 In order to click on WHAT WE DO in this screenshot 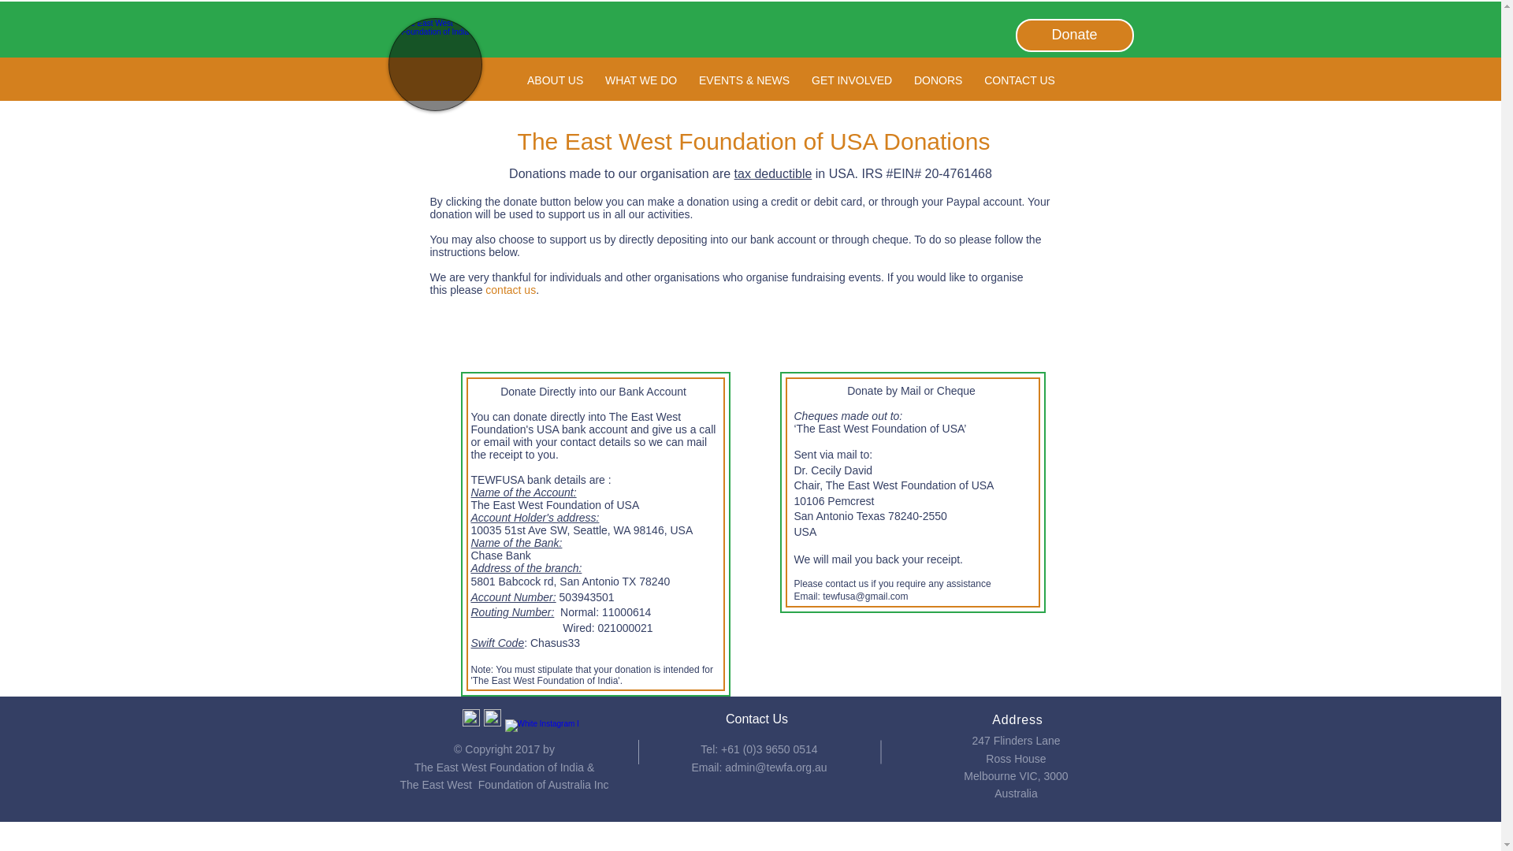, I will do `click(641, 80)`.